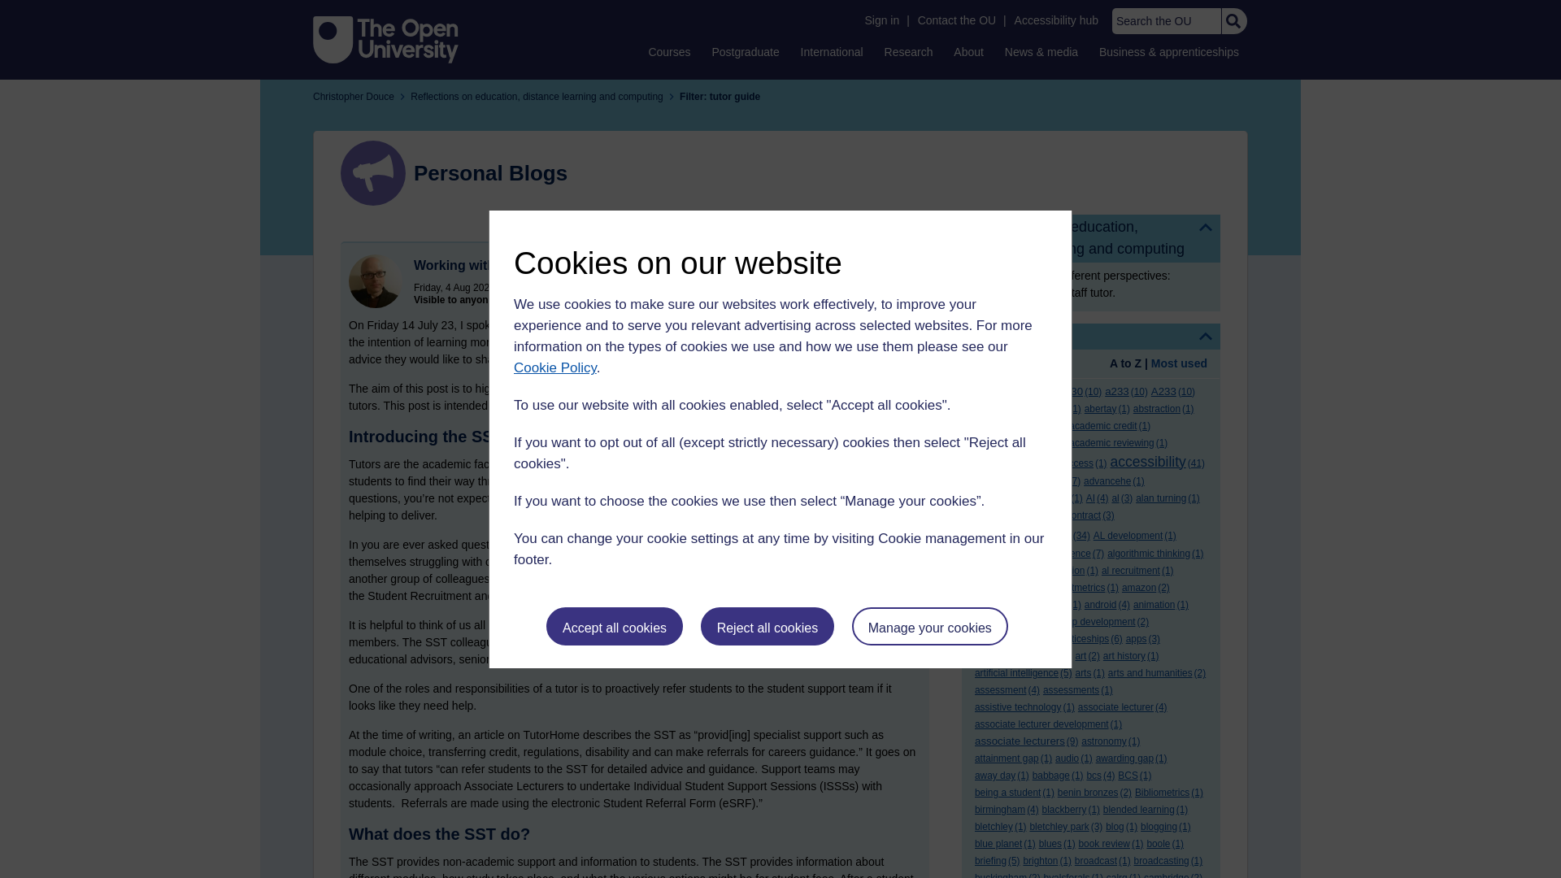 This screenshot has width=1561, height=878. What do you see at coordinates (881, 20) in the screenshot?
I see `Sign in` at bounding box center [881, 20].